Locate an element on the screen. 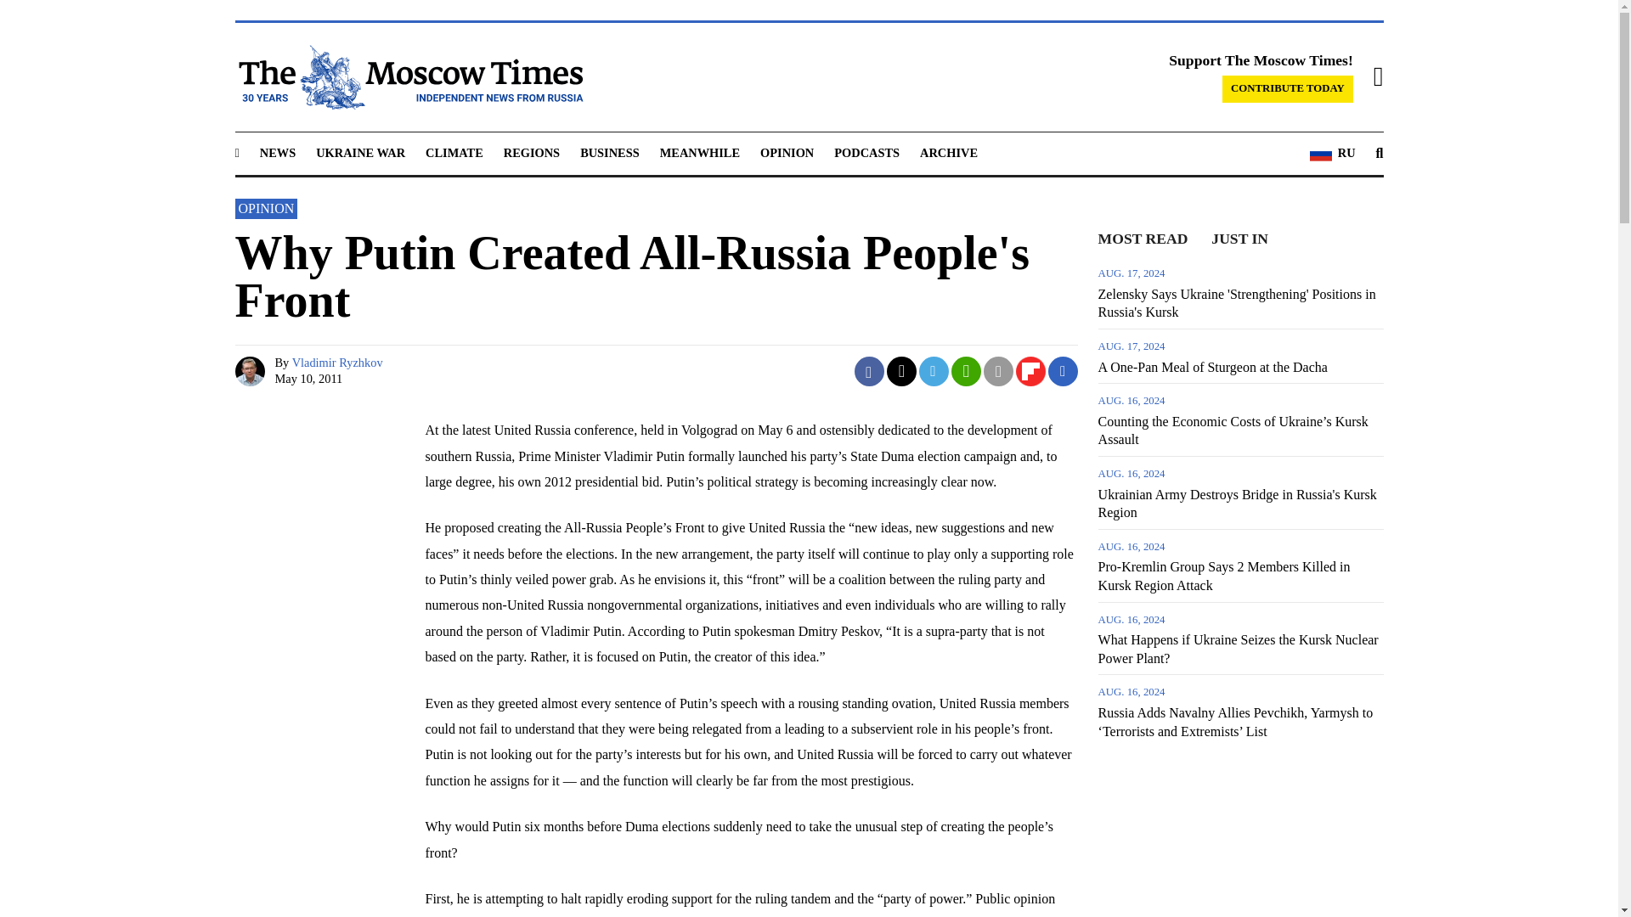 The width and height of the screenshot is (1631, 917). PODCASTS is located at coordinates (866, 152).